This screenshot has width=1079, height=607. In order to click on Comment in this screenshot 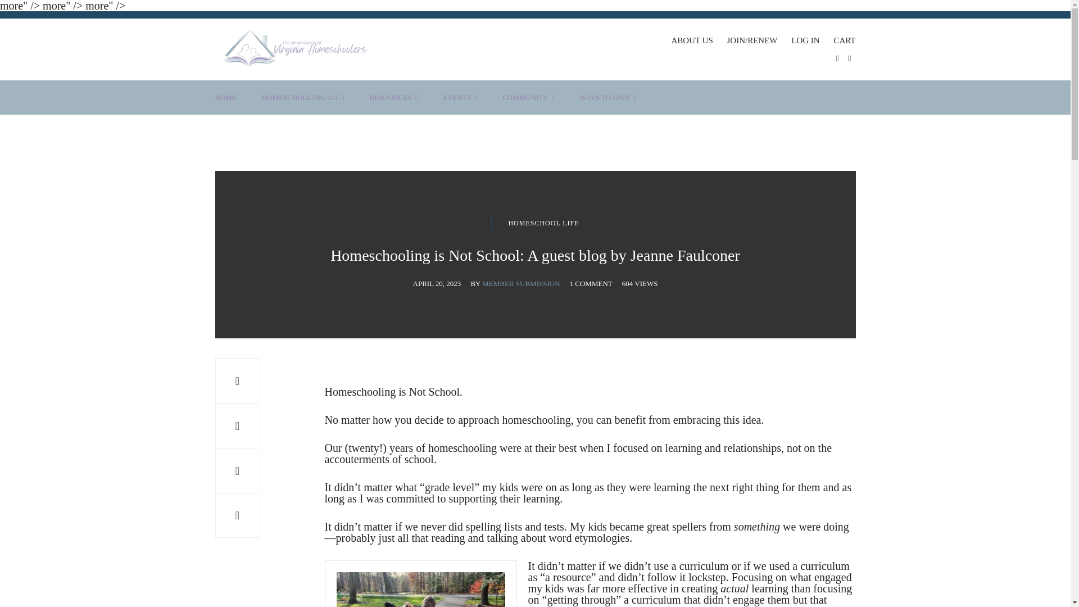, I will do `click(591, 283)`.